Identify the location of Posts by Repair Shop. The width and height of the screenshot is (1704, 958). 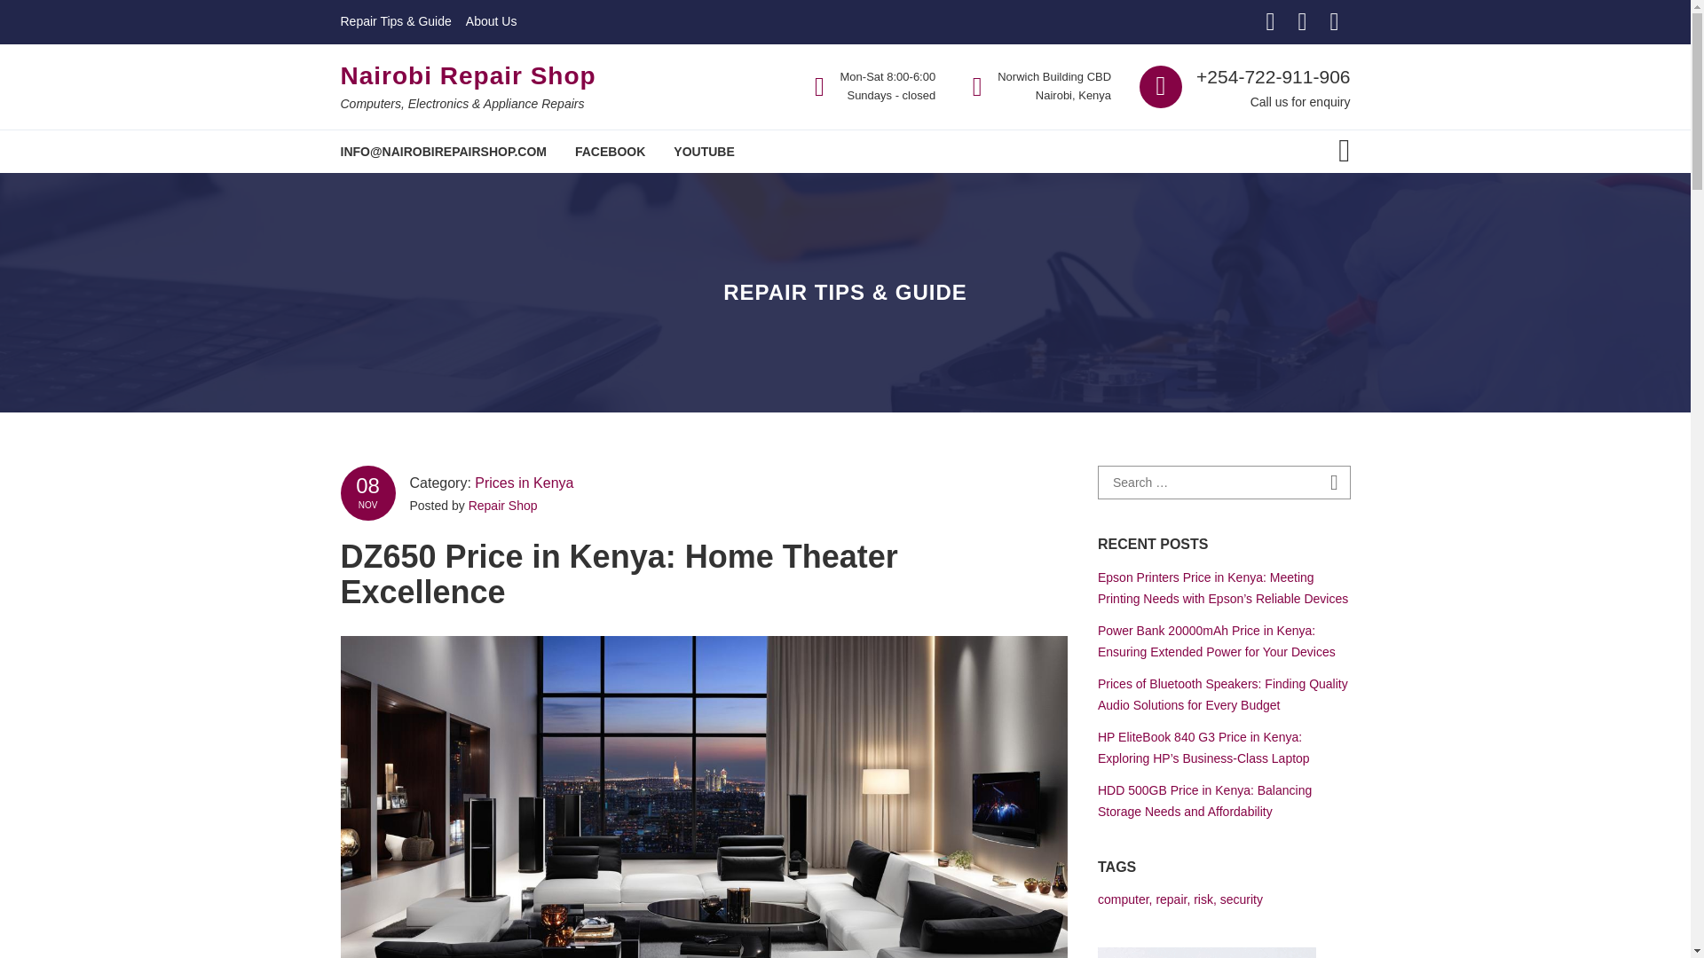
(503, 505).